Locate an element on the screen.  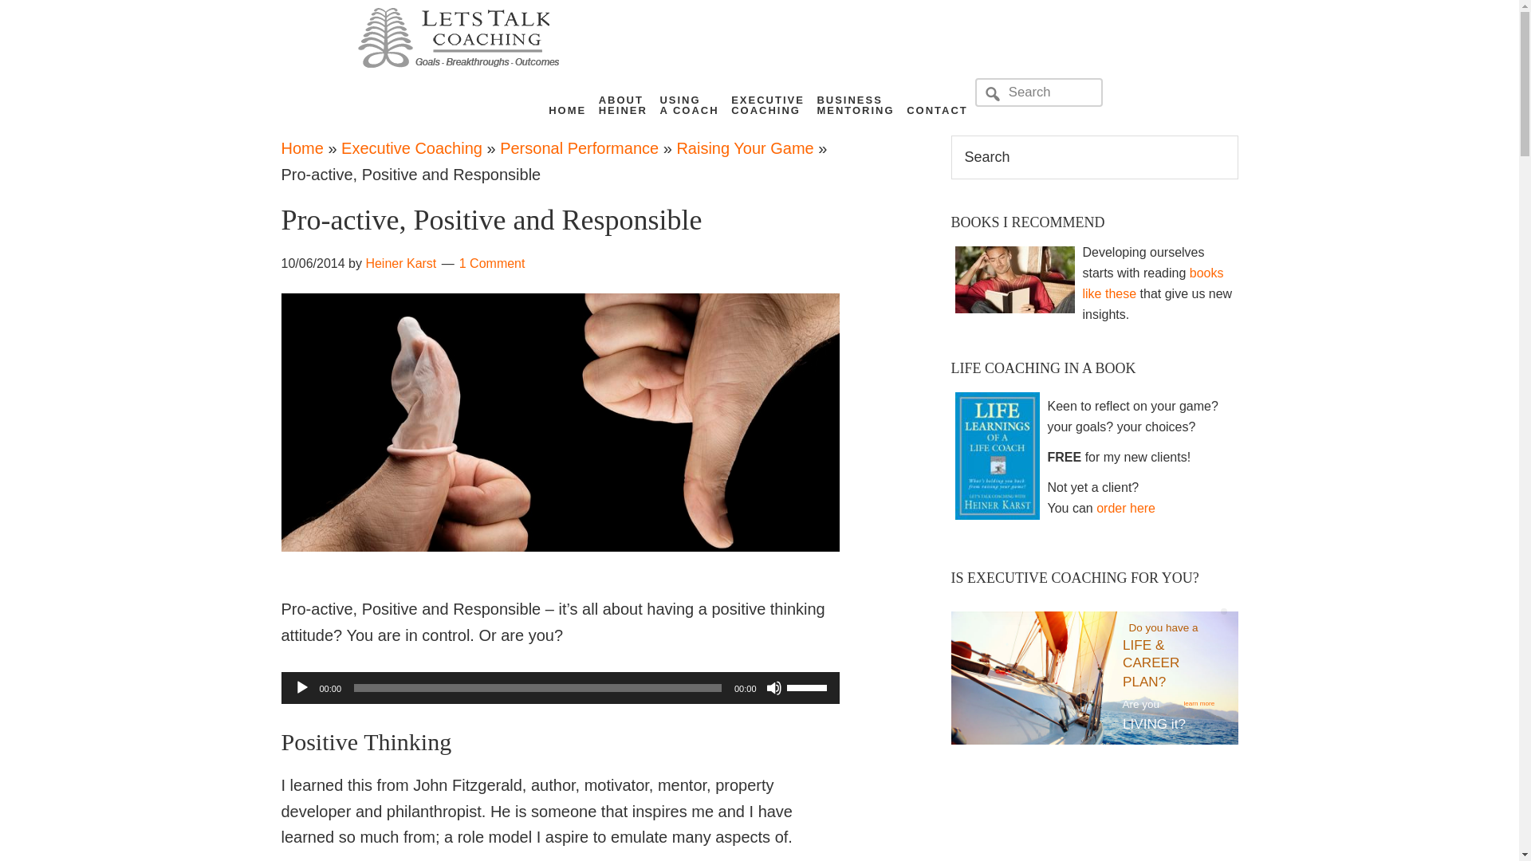
HOME is located at coordinates (400, 263).